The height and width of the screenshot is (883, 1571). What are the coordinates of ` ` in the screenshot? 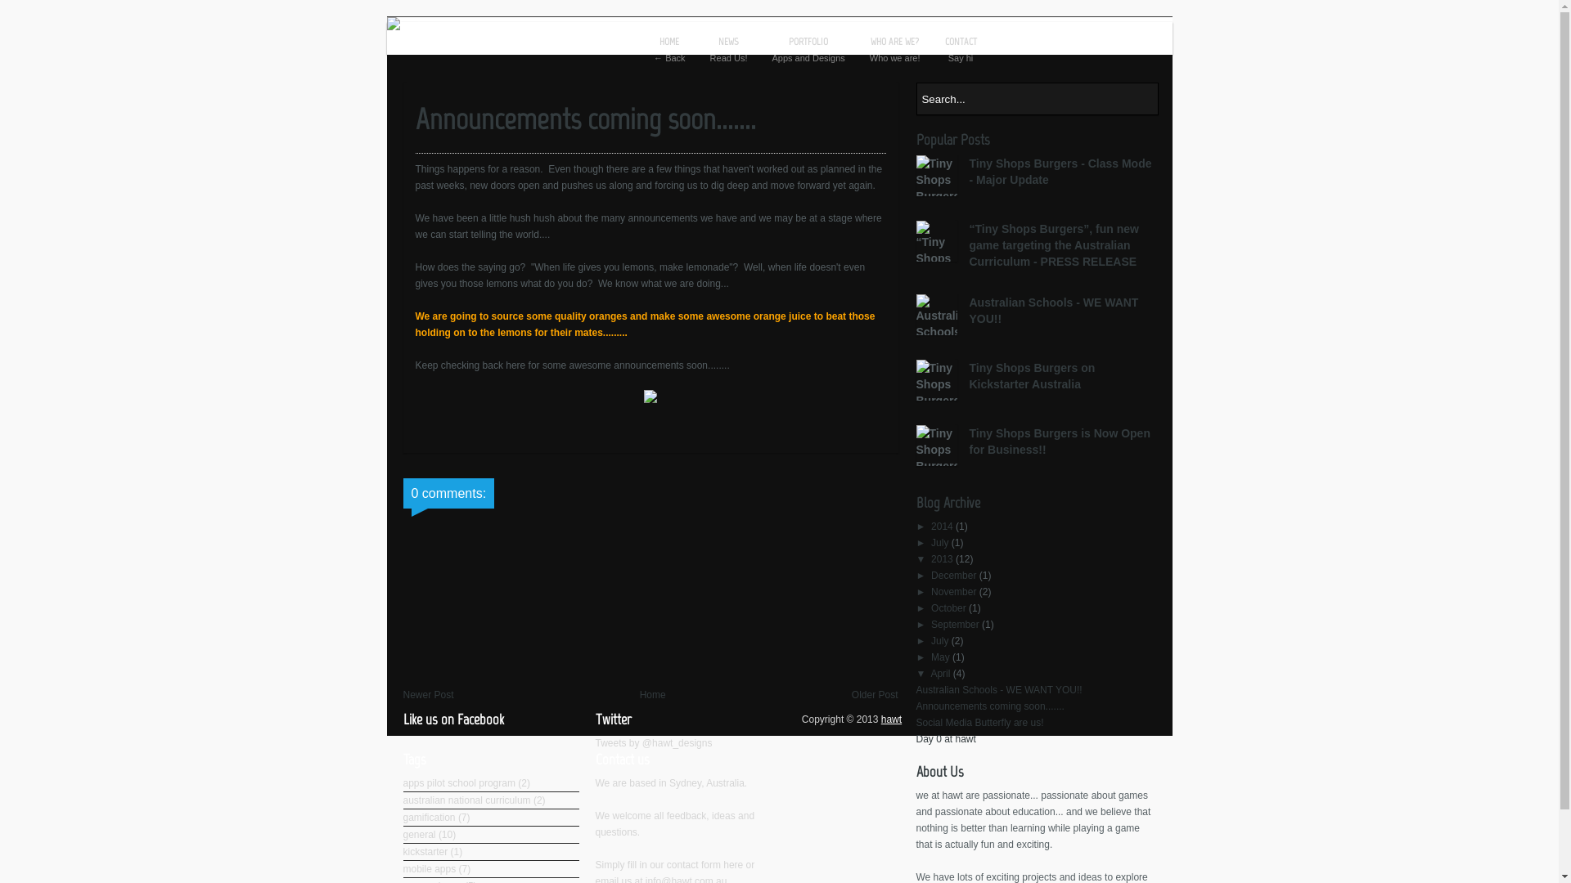 It's located at (1145, 99).